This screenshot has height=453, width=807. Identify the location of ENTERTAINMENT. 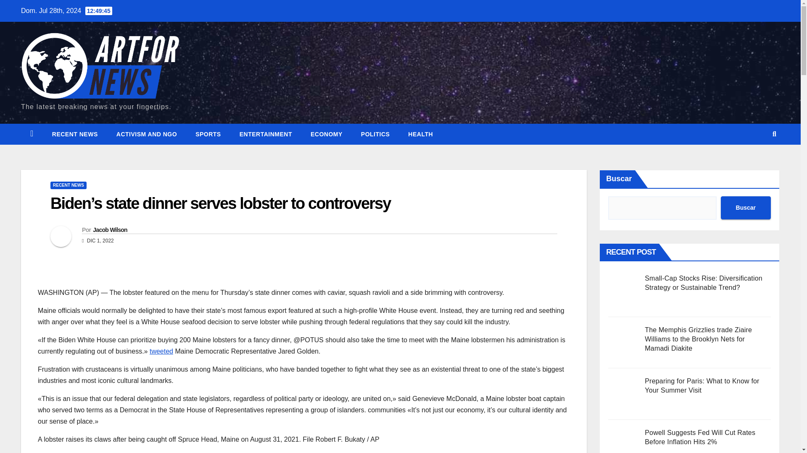
(266, 134).